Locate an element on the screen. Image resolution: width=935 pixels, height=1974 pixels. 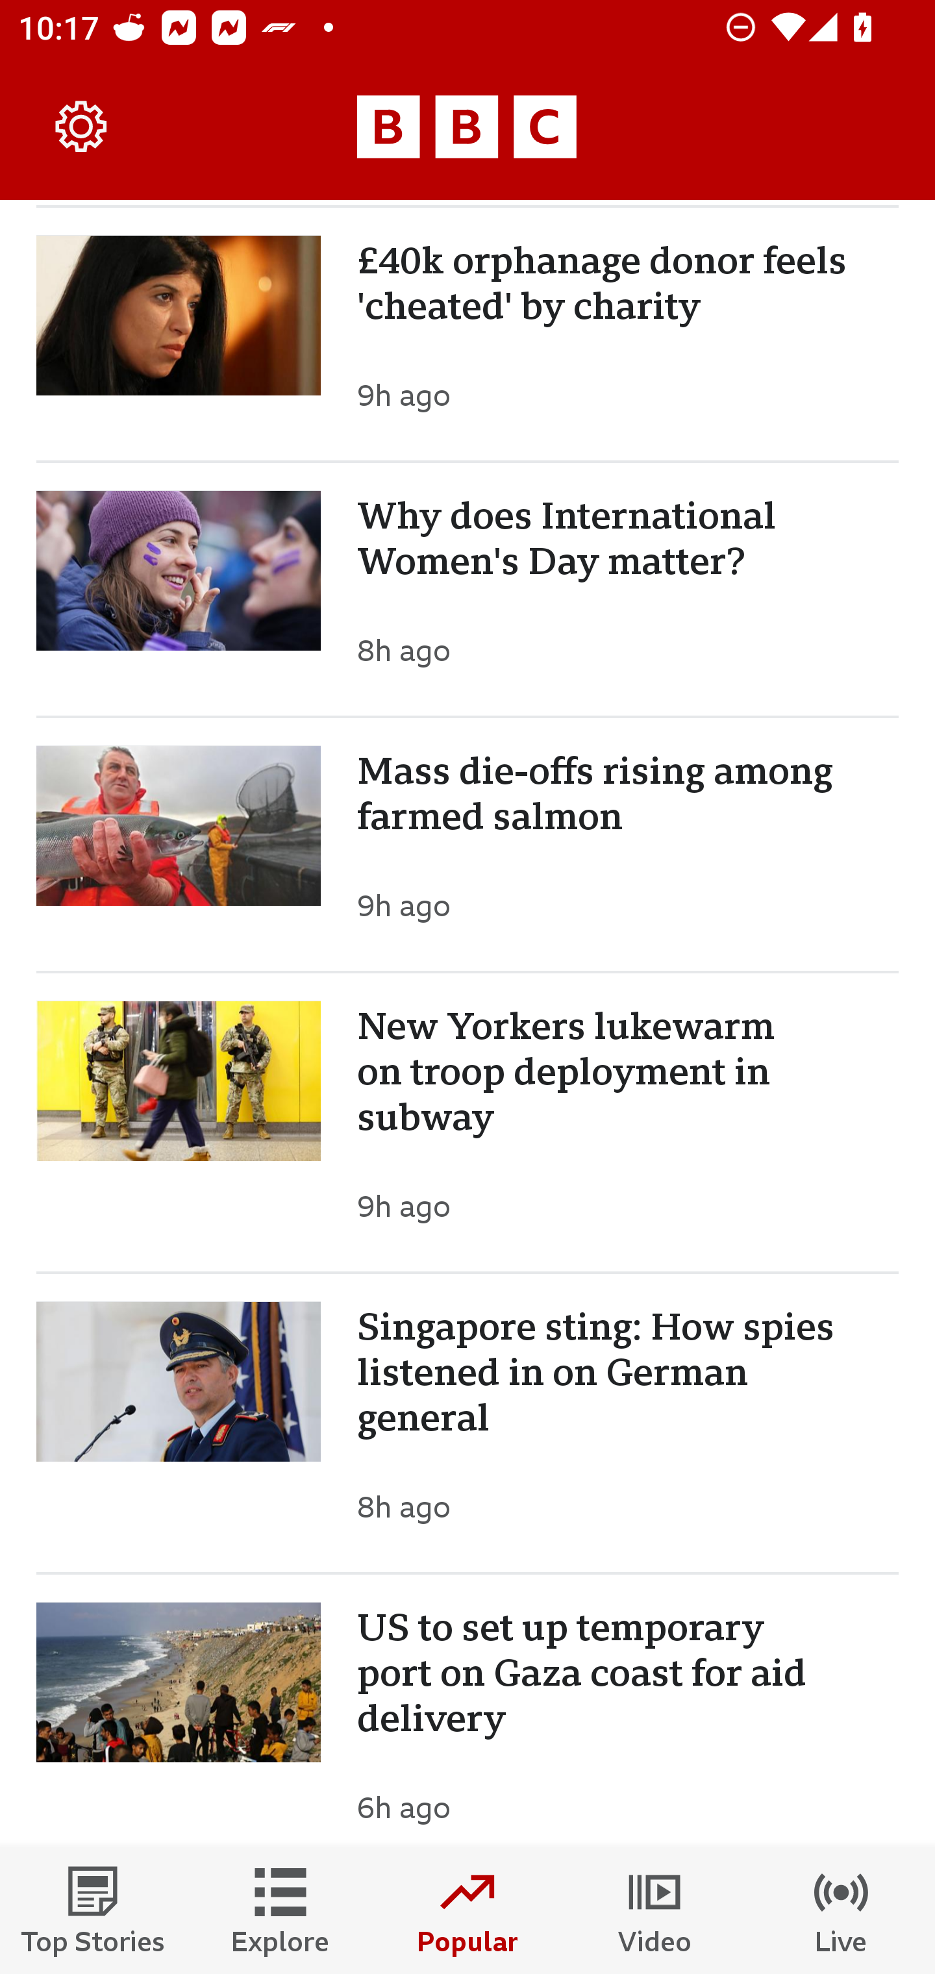
Live is located at coordinates (841, 1910).